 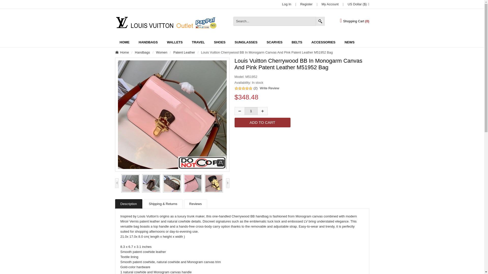 I want to click on Search..., so click(x=279, y=21).